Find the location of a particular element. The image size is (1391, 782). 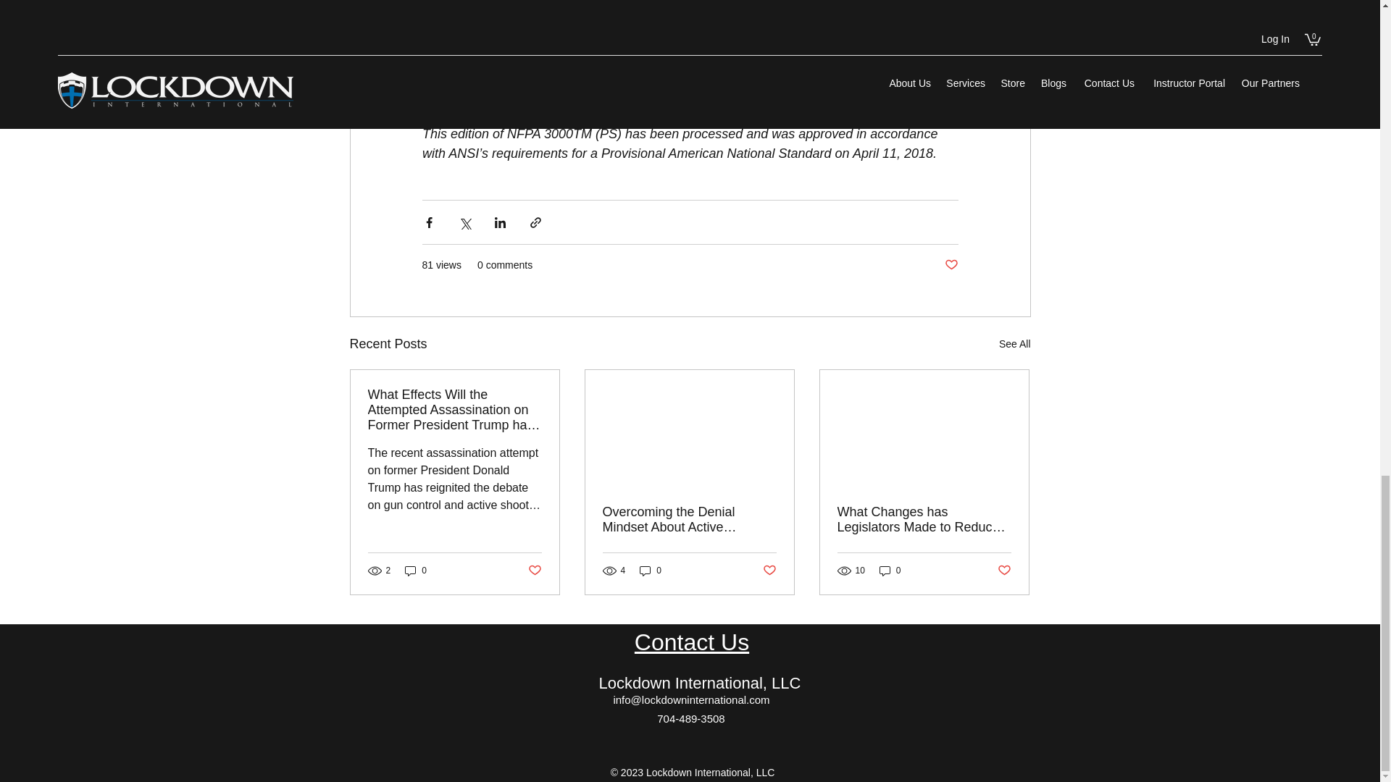

Post not marked as liked is located at coordinates (1004, 571).